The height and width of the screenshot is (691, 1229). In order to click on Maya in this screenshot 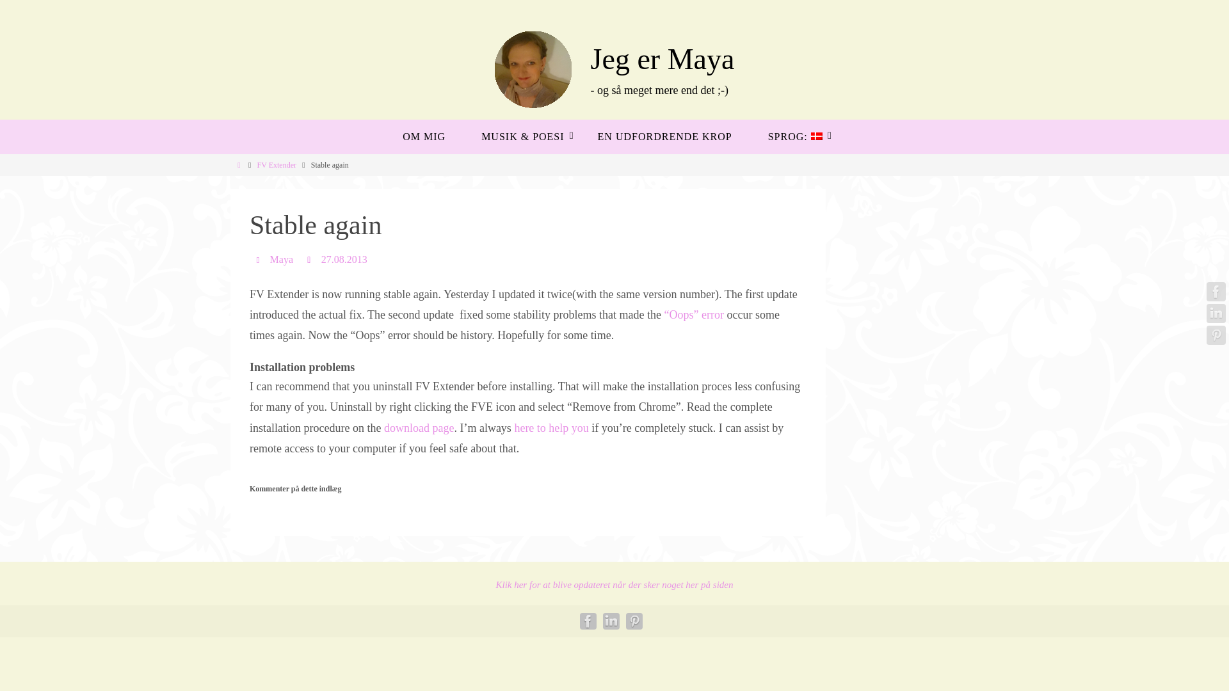, I will do `click(282, 260)`.